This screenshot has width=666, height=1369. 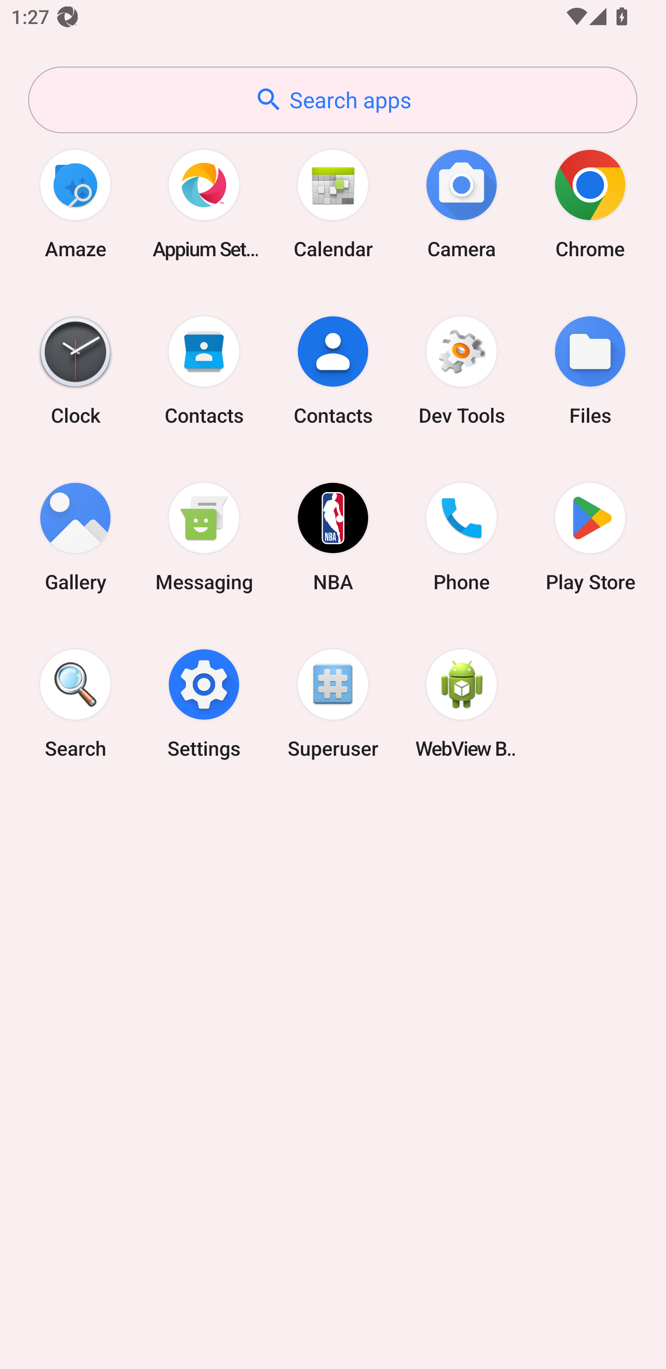 What do you see at coordinates (462, 203) in the screenshot?
I see `Camera` at bounding box center [462, 203].